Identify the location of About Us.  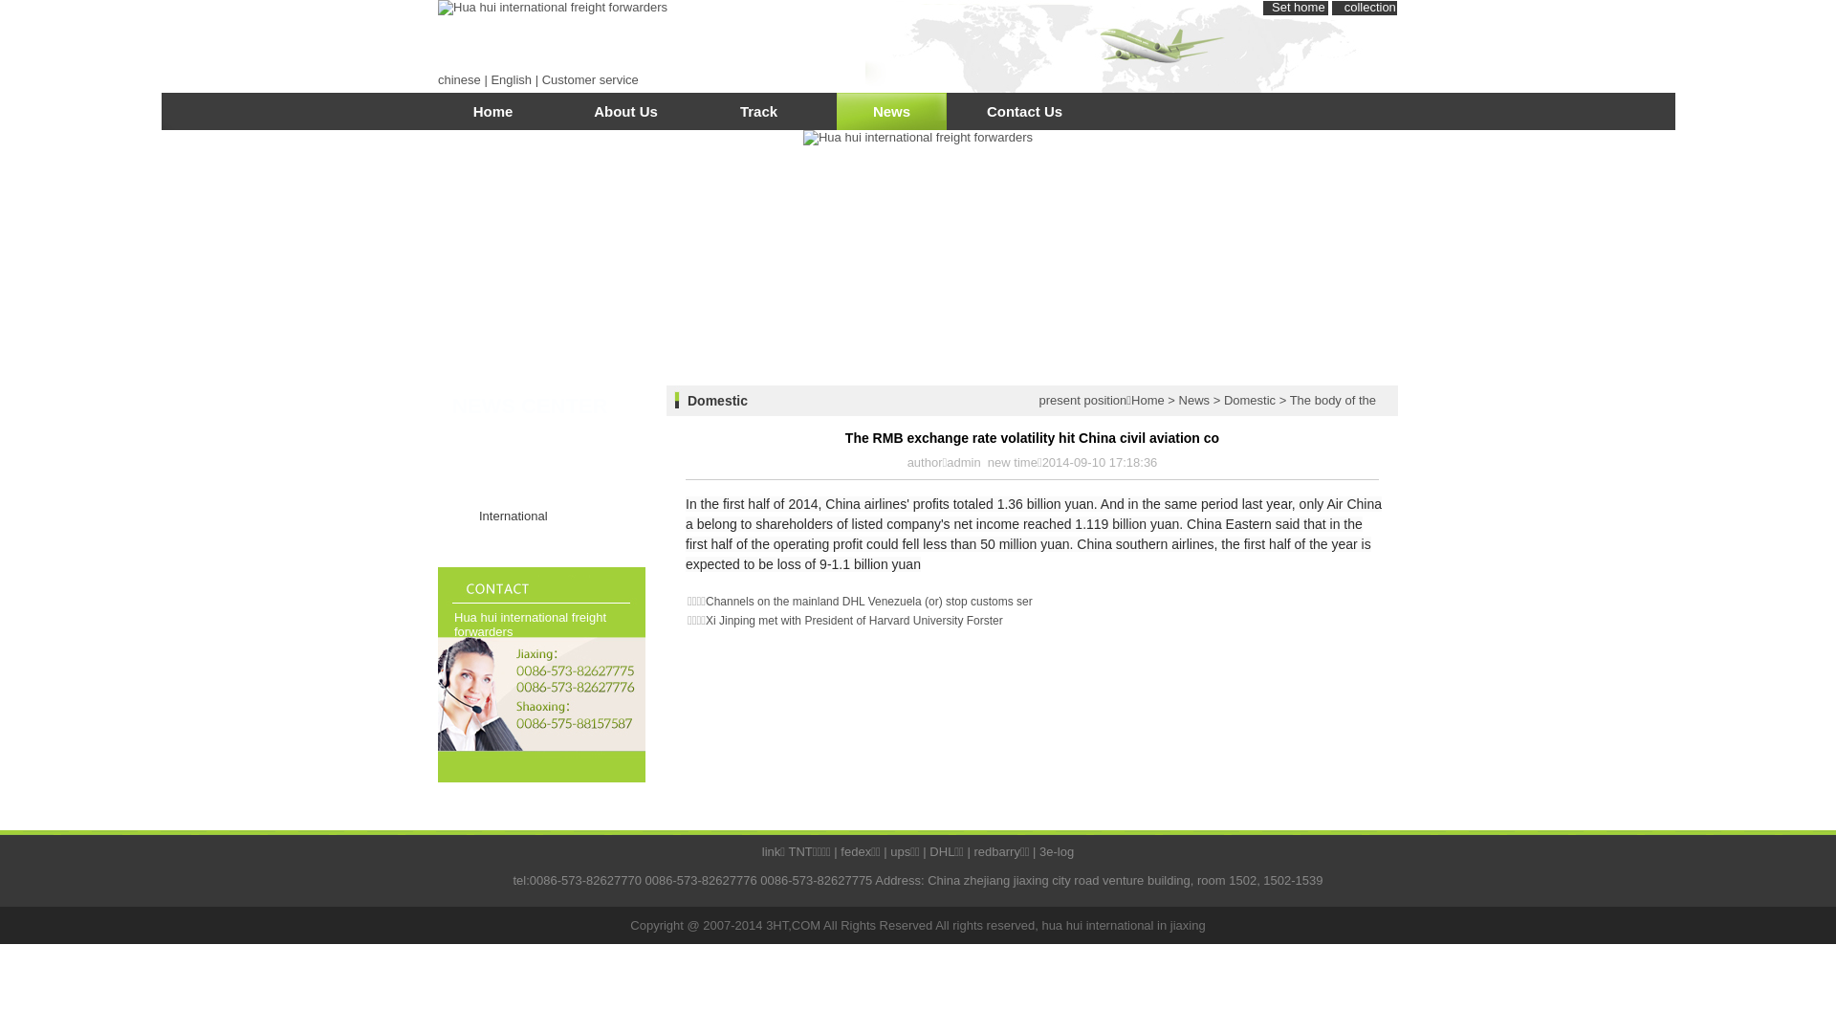
(625, 119).